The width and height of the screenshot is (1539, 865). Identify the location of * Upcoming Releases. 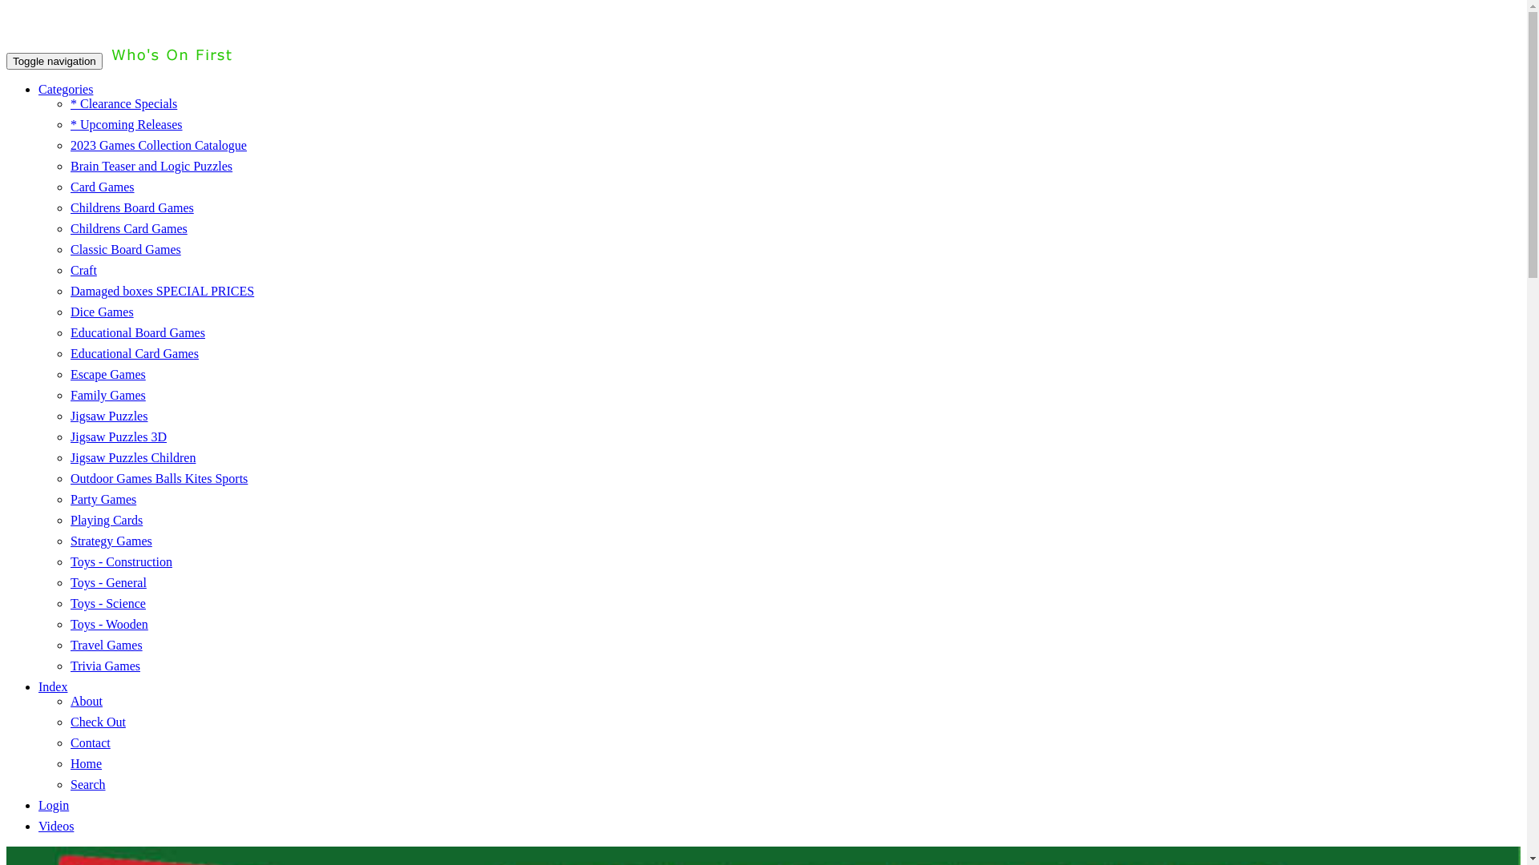
(127, 125).